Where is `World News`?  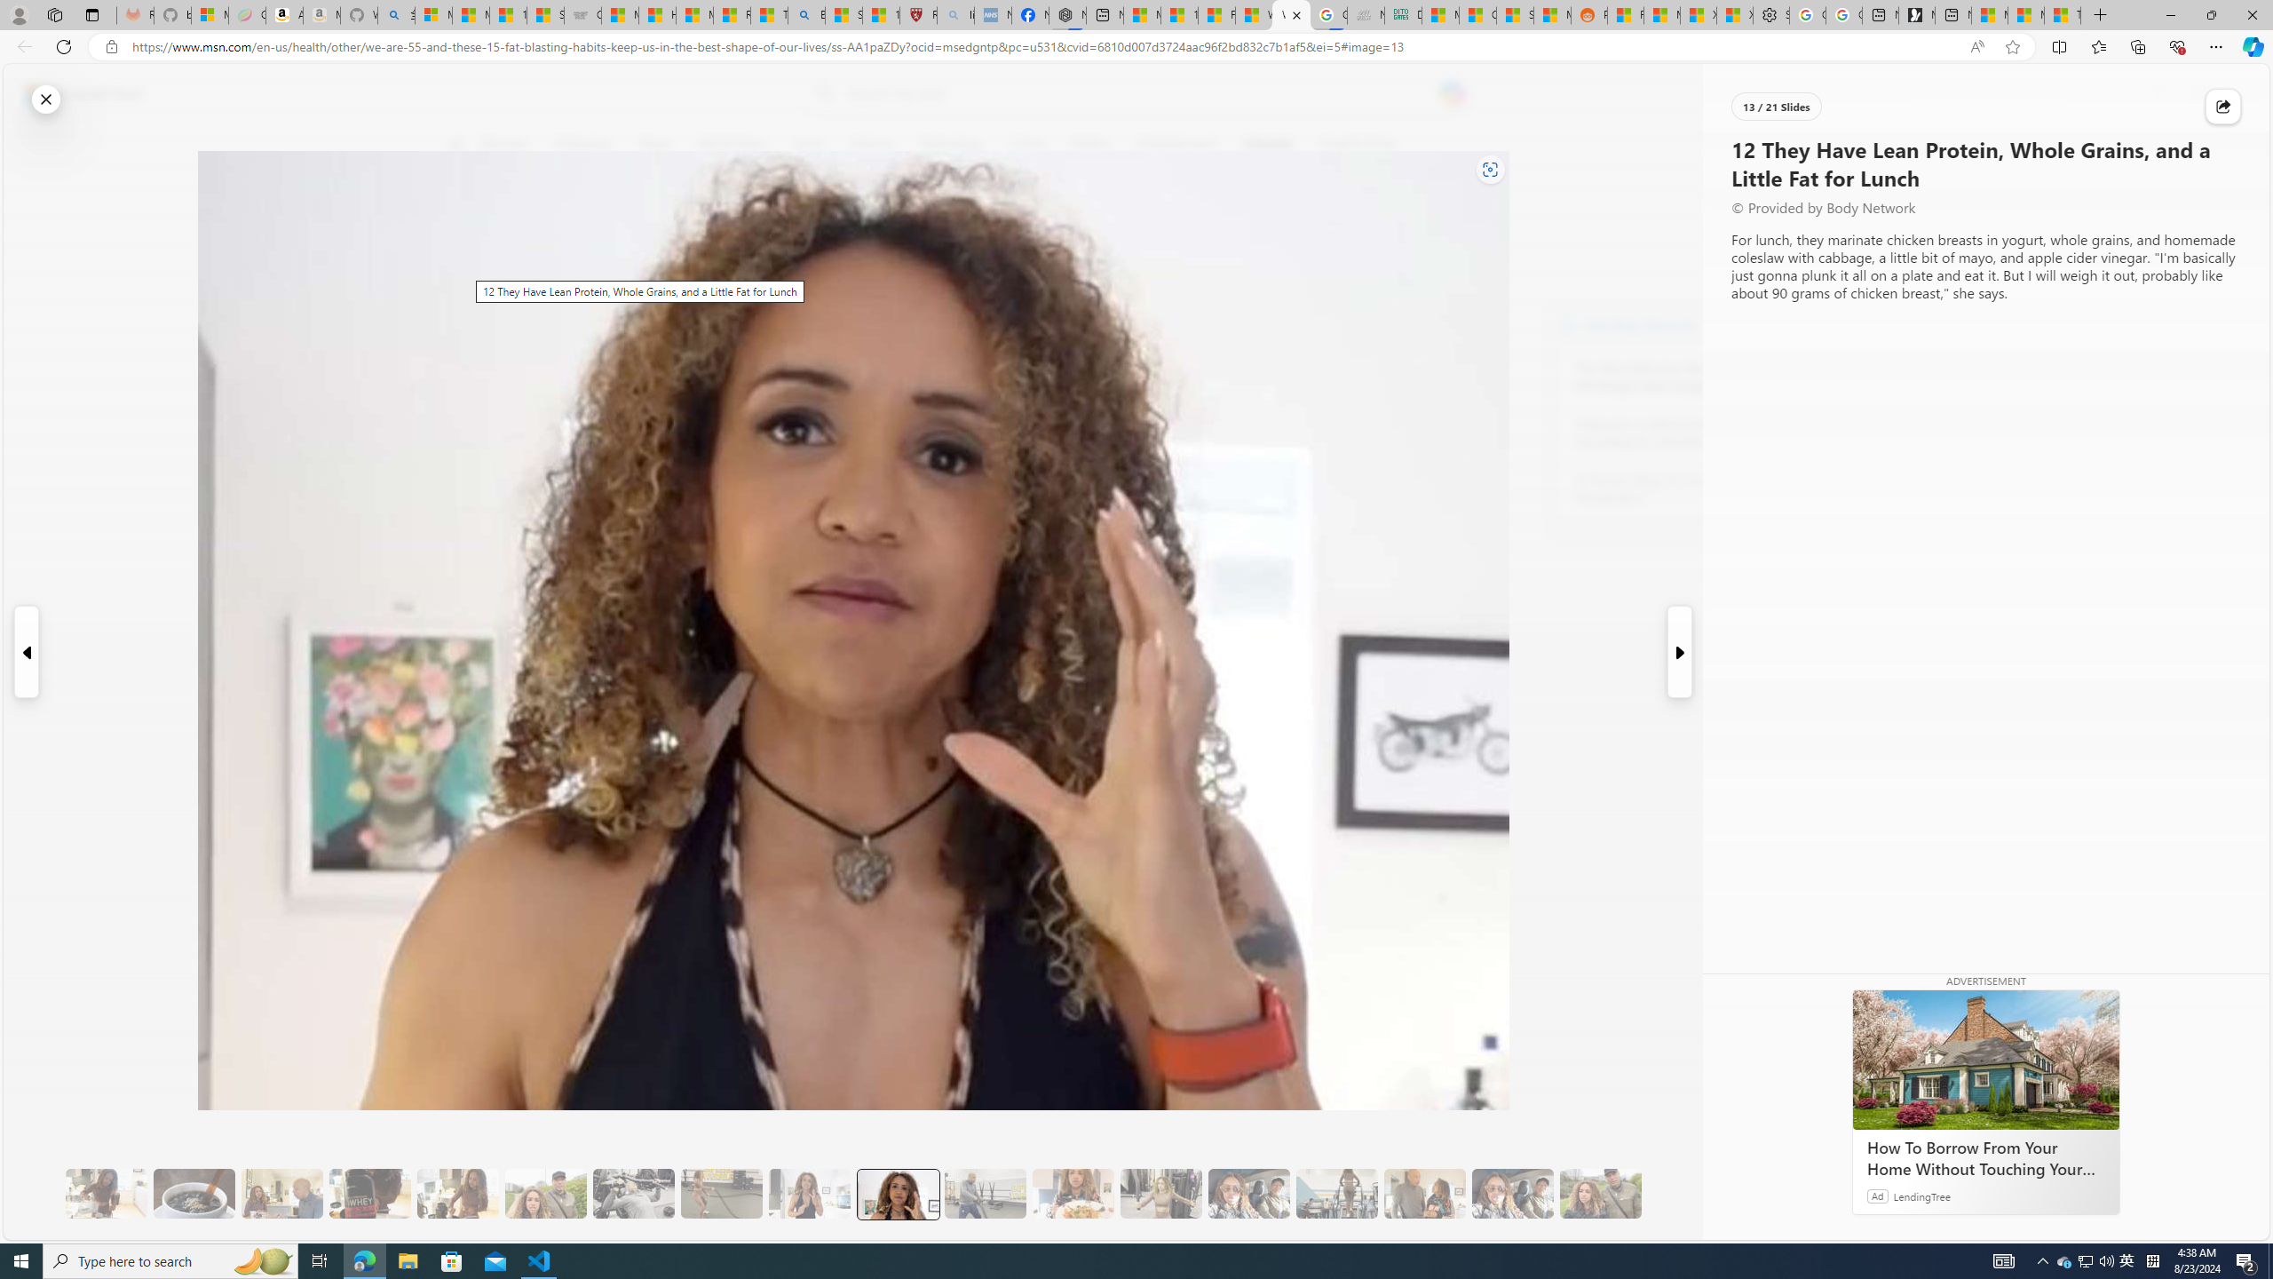
World News is located at coordinates (732, 145).